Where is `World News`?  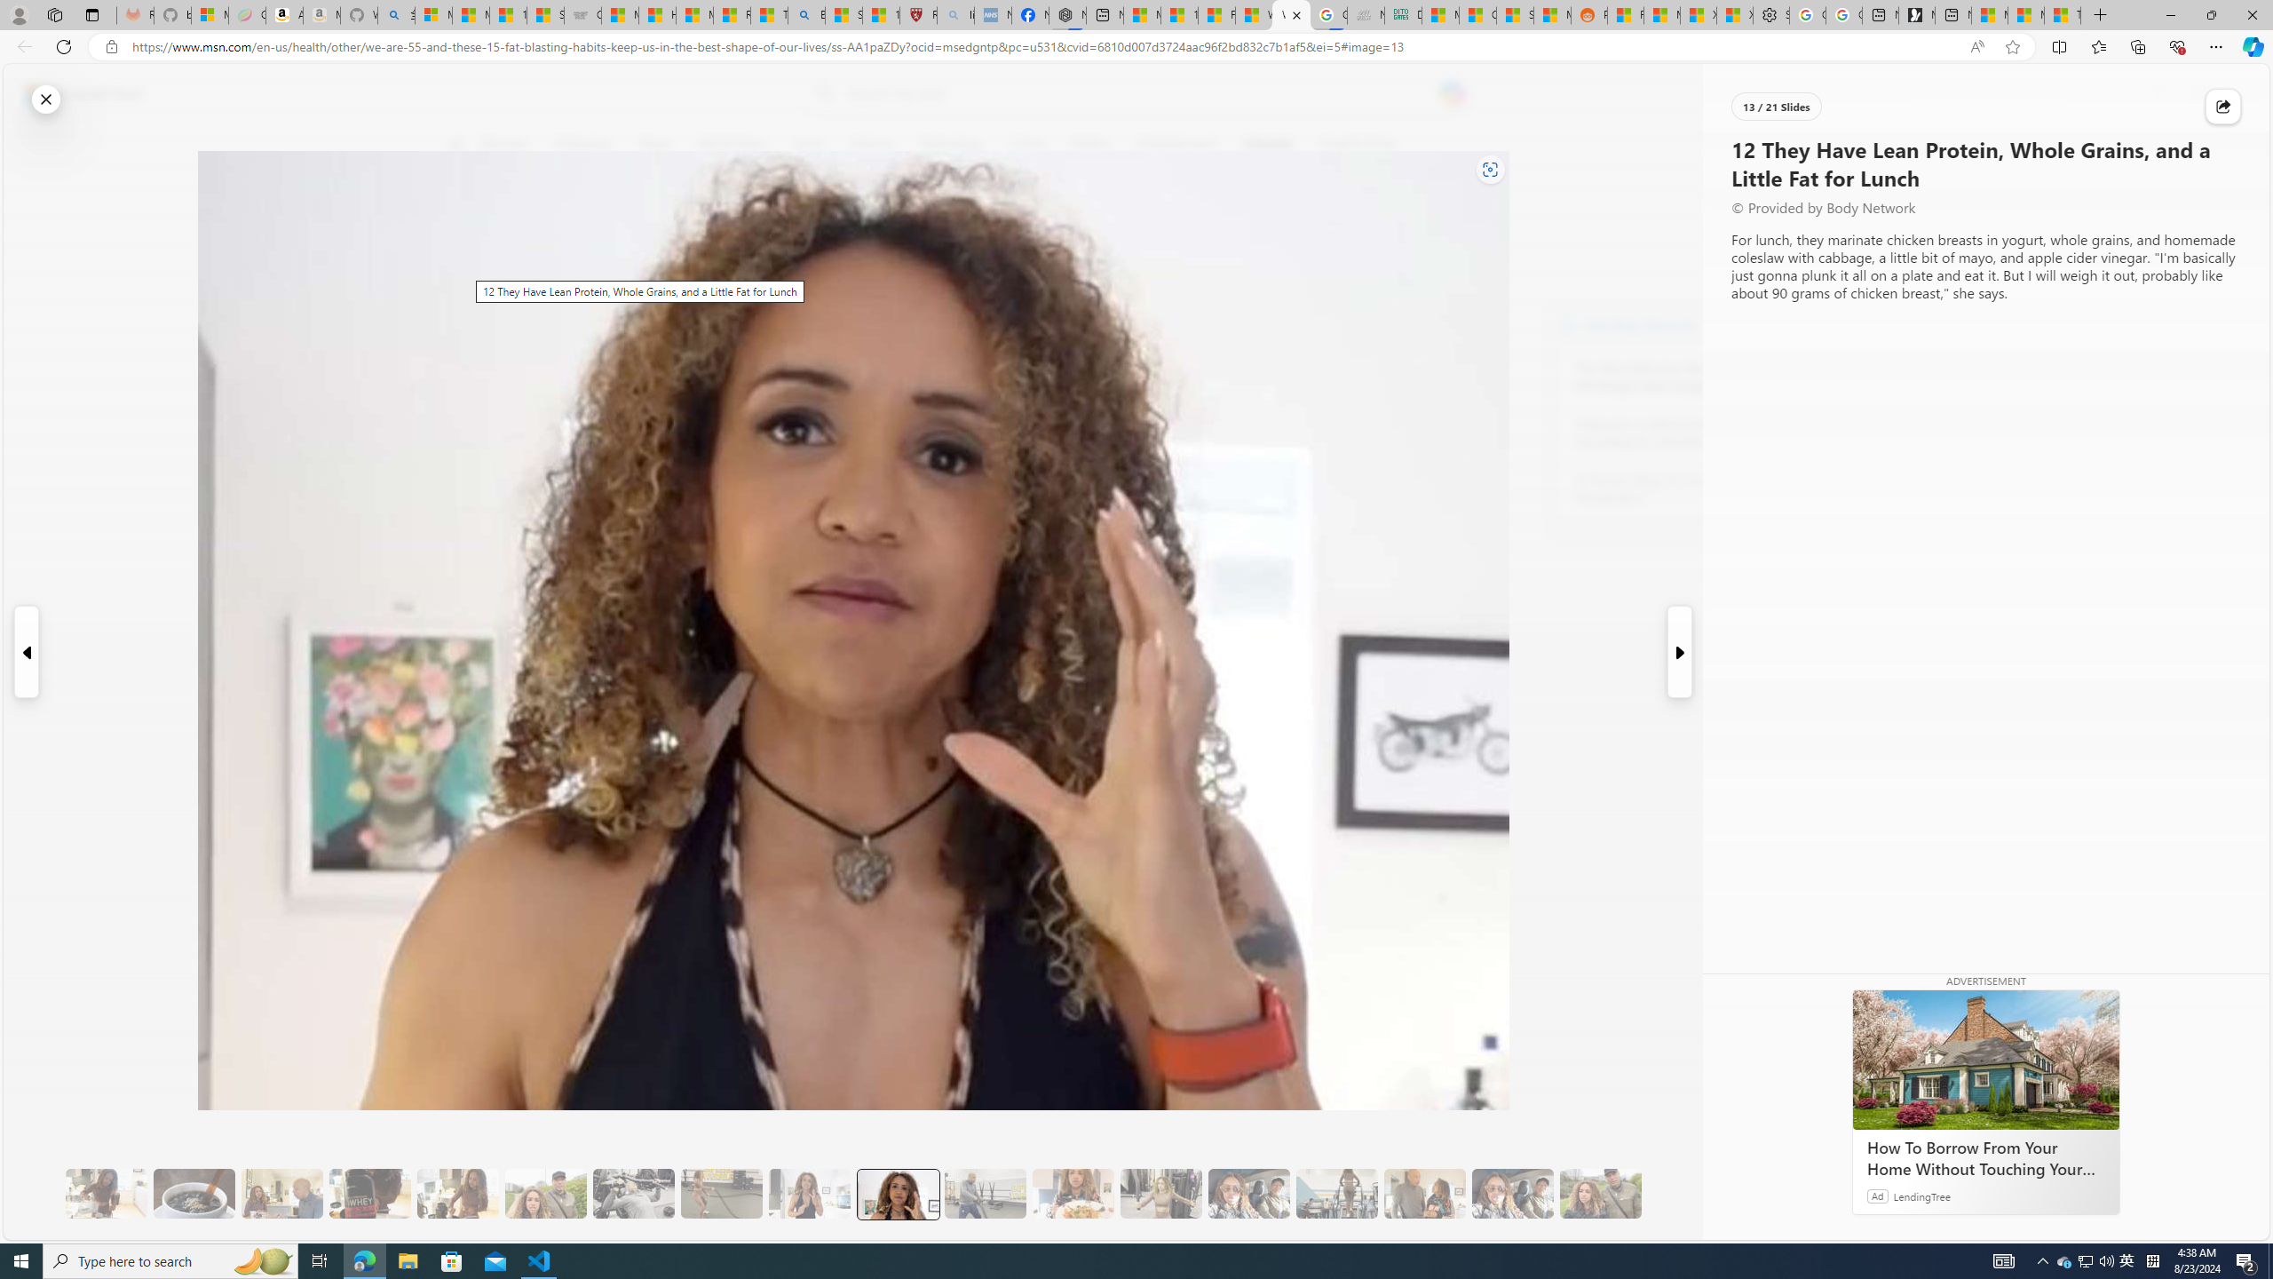
World News is located at coordinates (732, 145).